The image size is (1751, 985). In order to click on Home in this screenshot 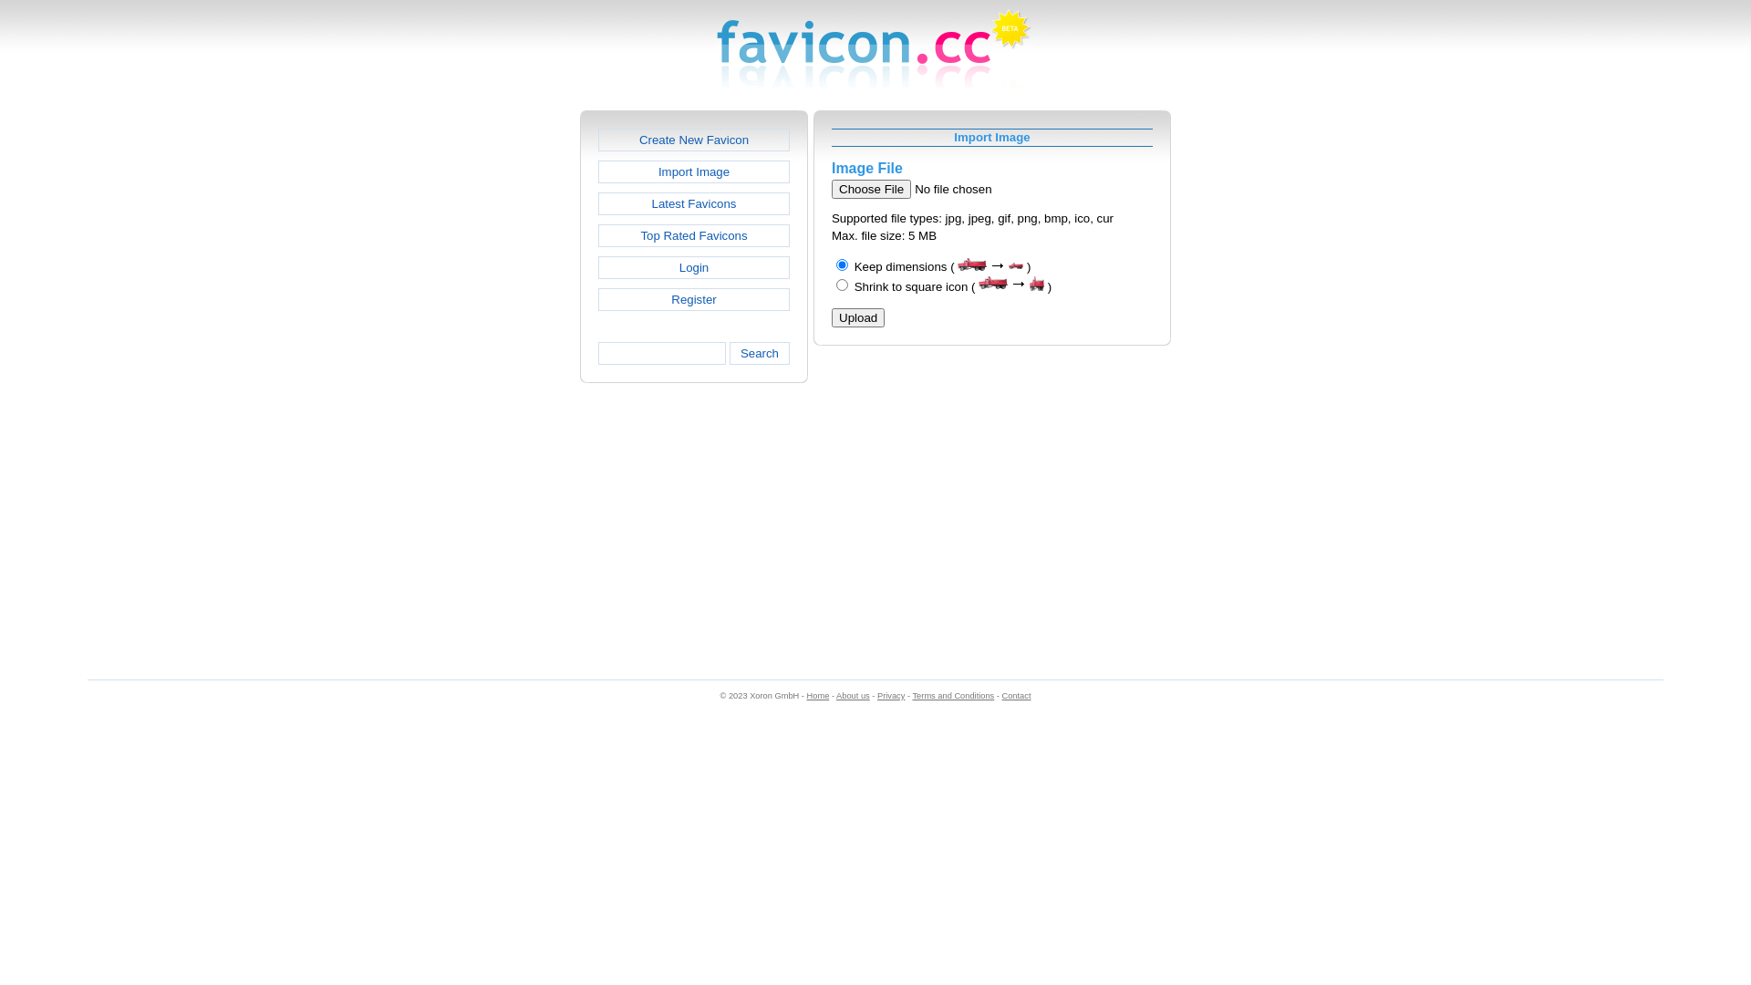, I will do `click(819, 696)`.